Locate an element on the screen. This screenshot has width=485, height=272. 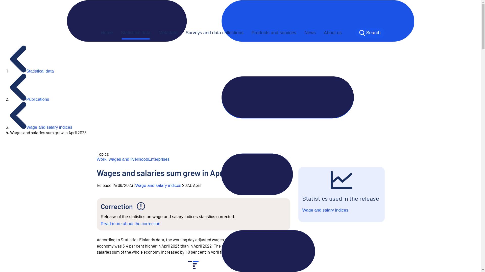
Wage and salary indices is located at coordinates (158, 185).